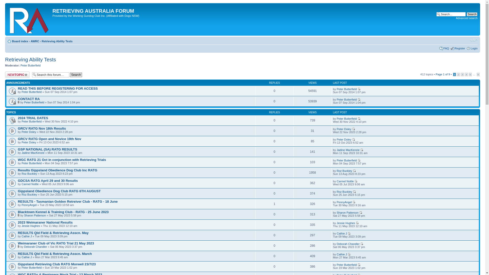 The width and height of the screenshot is (489, 275). What do you see at coordinates (58, 89) in the screenshot?
I see `READ THIS BEFORE REGISTERING FOR ACCESS` at bounding box center [58, 89].